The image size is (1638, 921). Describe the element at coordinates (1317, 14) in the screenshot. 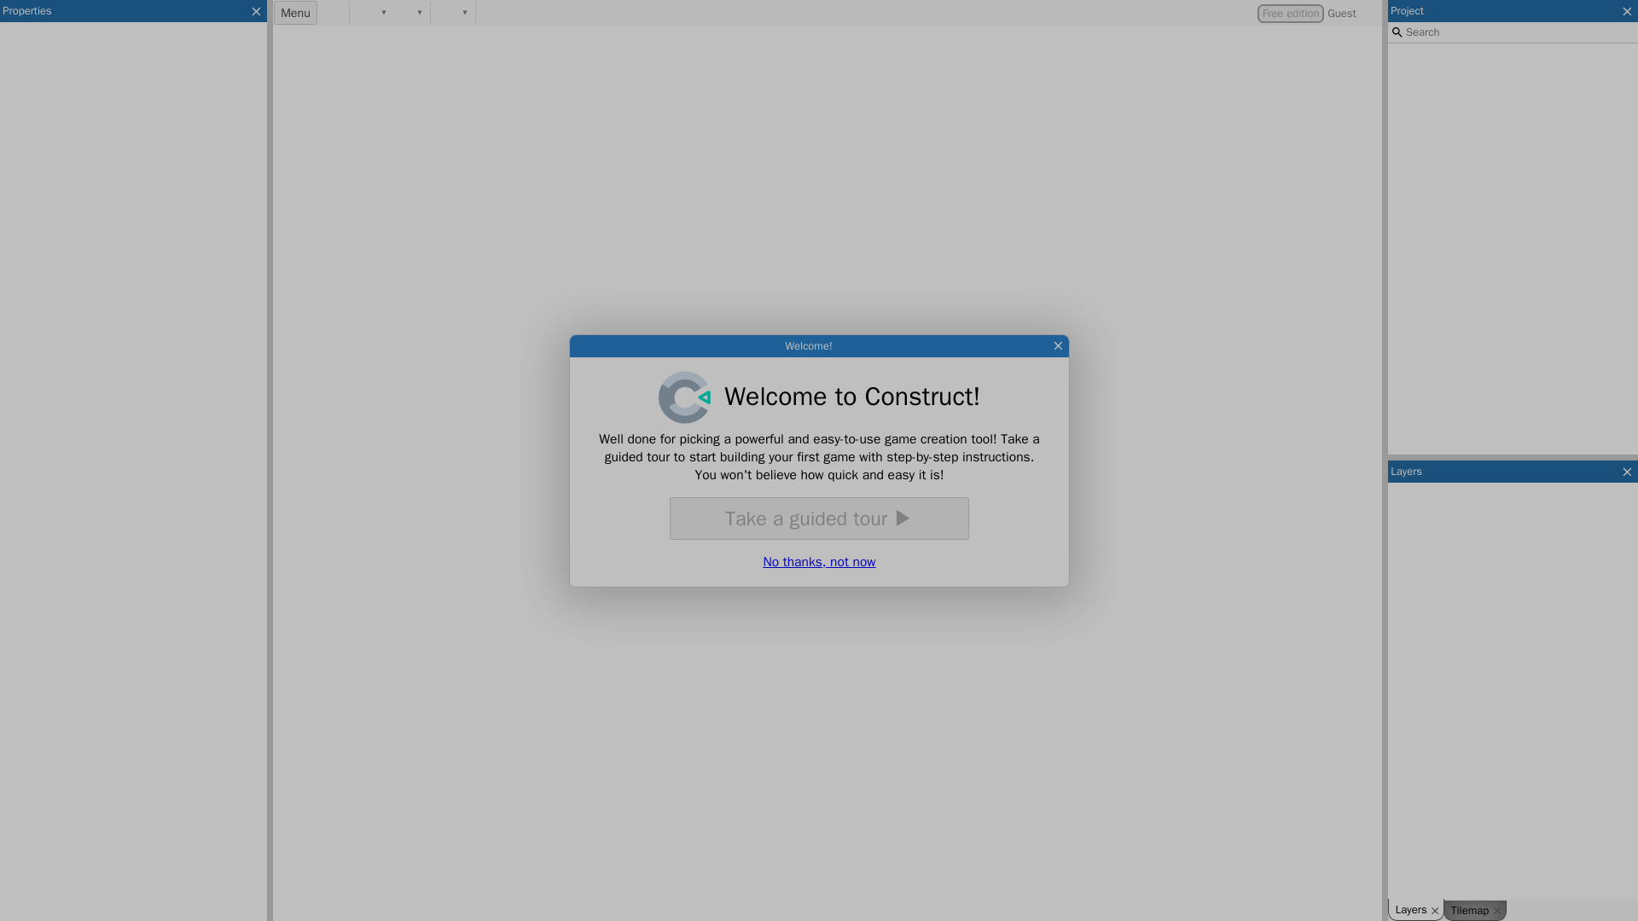

I see `User account` at that location.